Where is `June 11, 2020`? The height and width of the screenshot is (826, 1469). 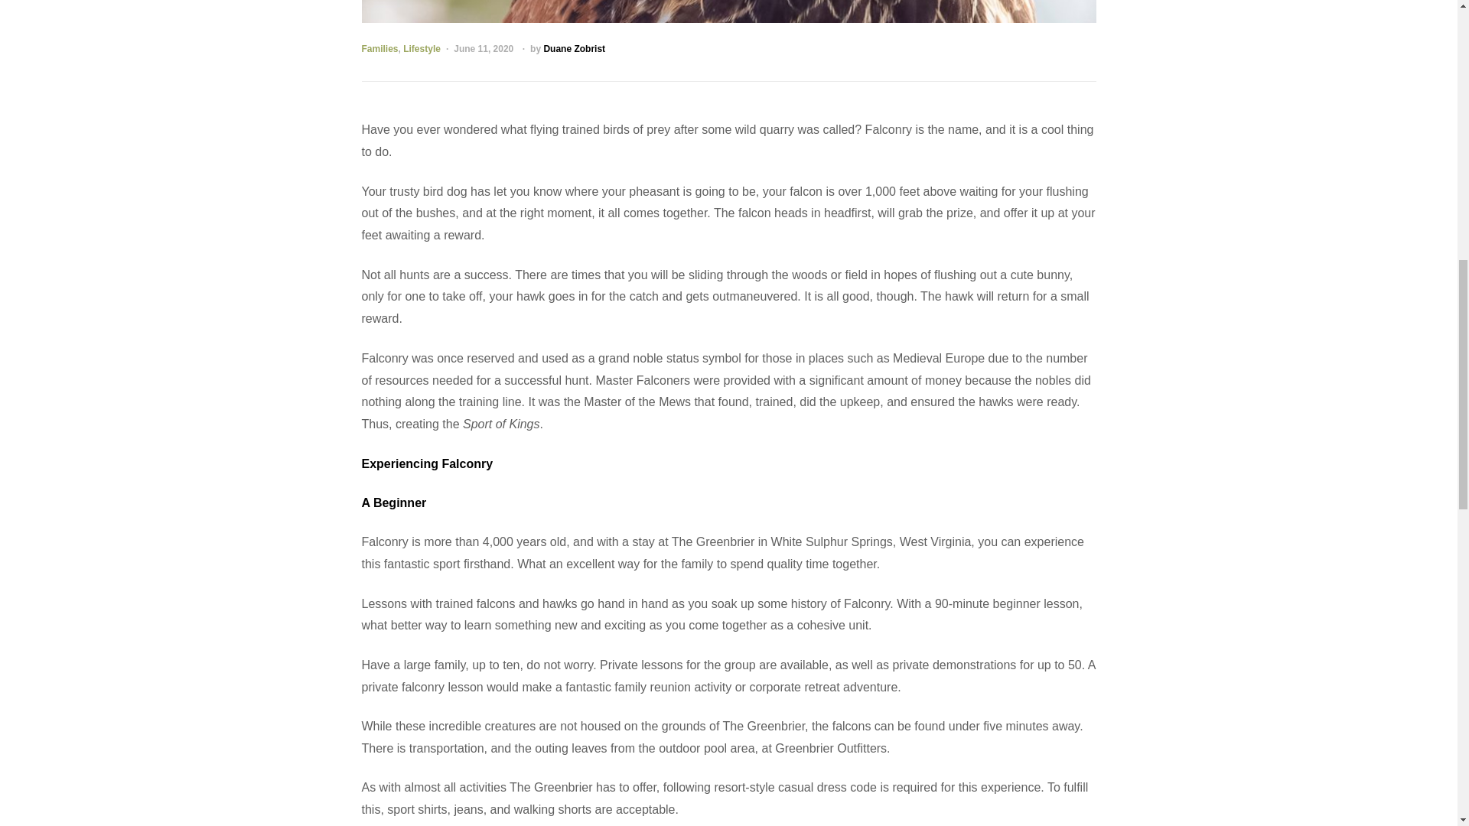 June 11, 2020 is located at coordinates (484, 49).